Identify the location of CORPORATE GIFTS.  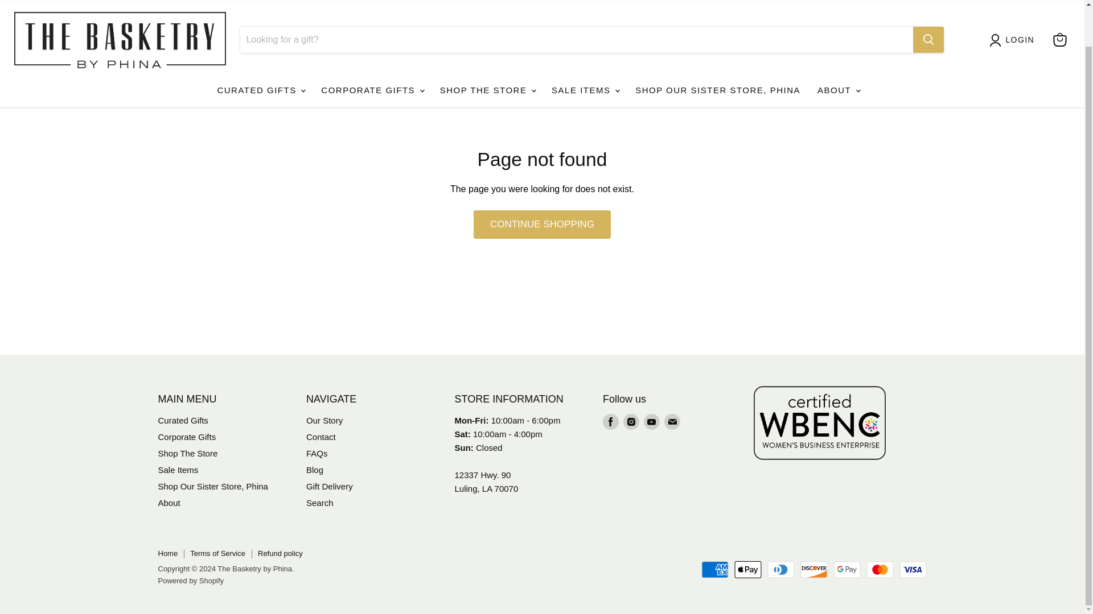
(371, 76).